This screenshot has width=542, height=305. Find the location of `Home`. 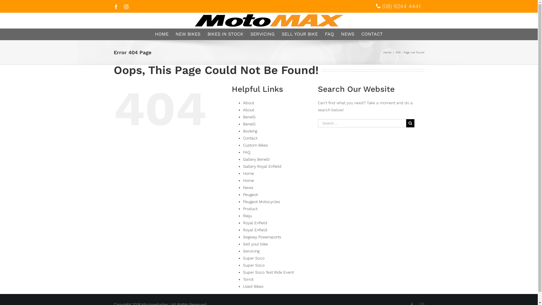

Home is located at coordinates (248, 173).